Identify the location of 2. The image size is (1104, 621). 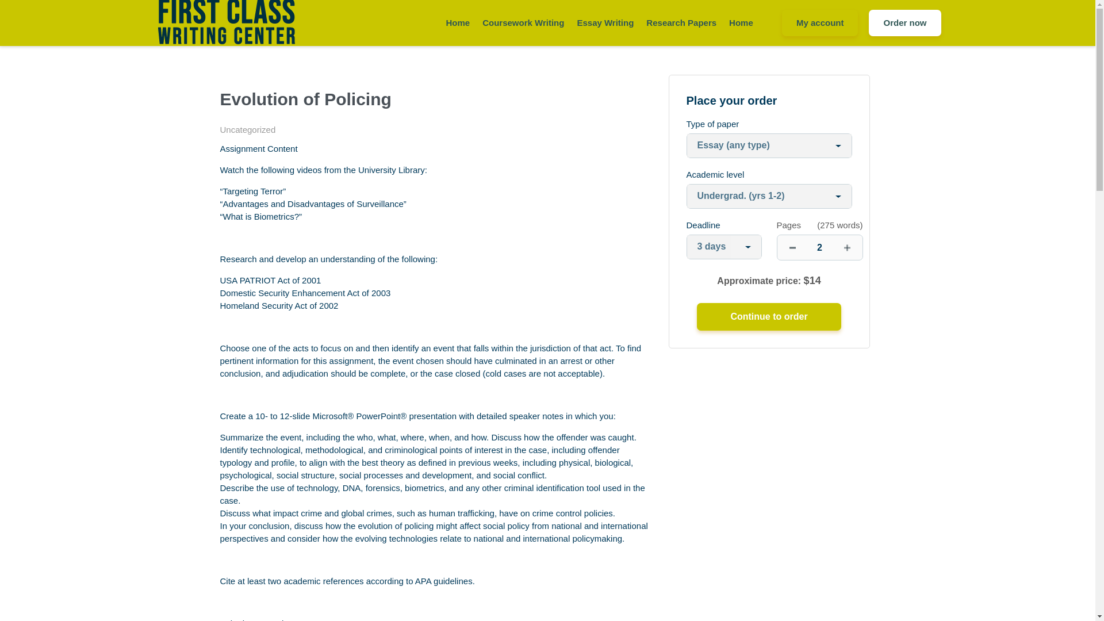
(819, 247).